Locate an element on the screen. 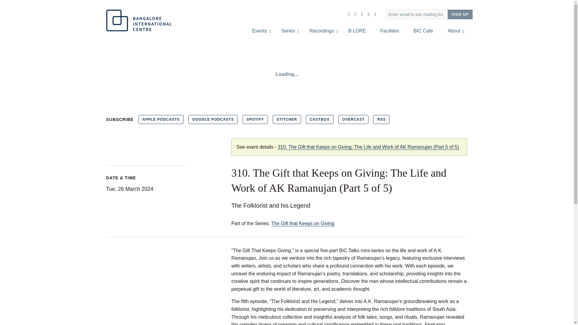 Image resolution: width=578 pixels, height=325 pixels. About is located at coordinates (454, 31).